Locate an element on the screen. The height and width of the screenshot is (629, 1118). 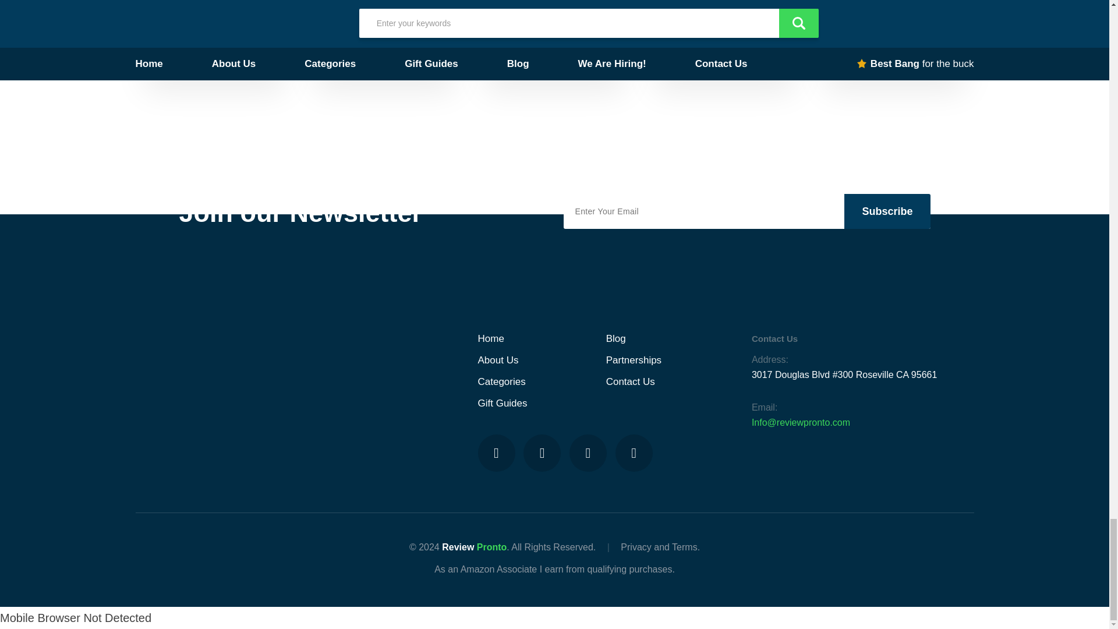
Home is located at coordinates (490, 338).